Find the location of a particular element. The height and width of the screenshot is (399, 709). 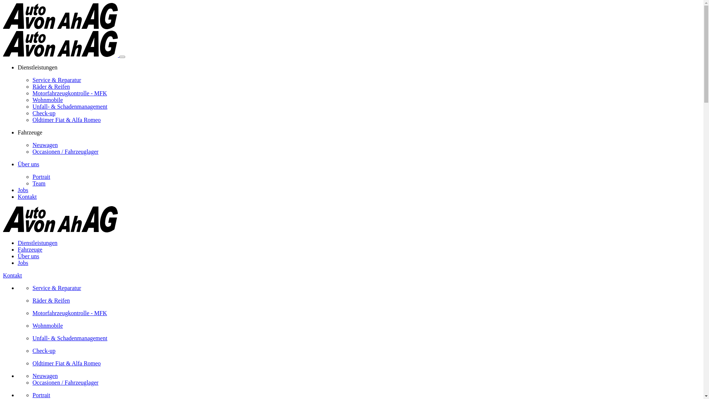

Dienstleistungen is located at coordinates (38, 243).